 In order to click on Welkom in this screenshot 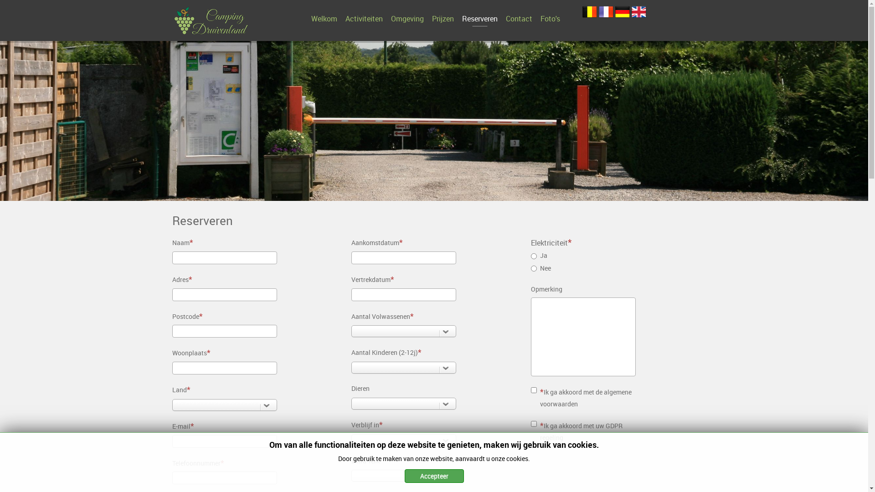, I will do `click(324, 19)`.